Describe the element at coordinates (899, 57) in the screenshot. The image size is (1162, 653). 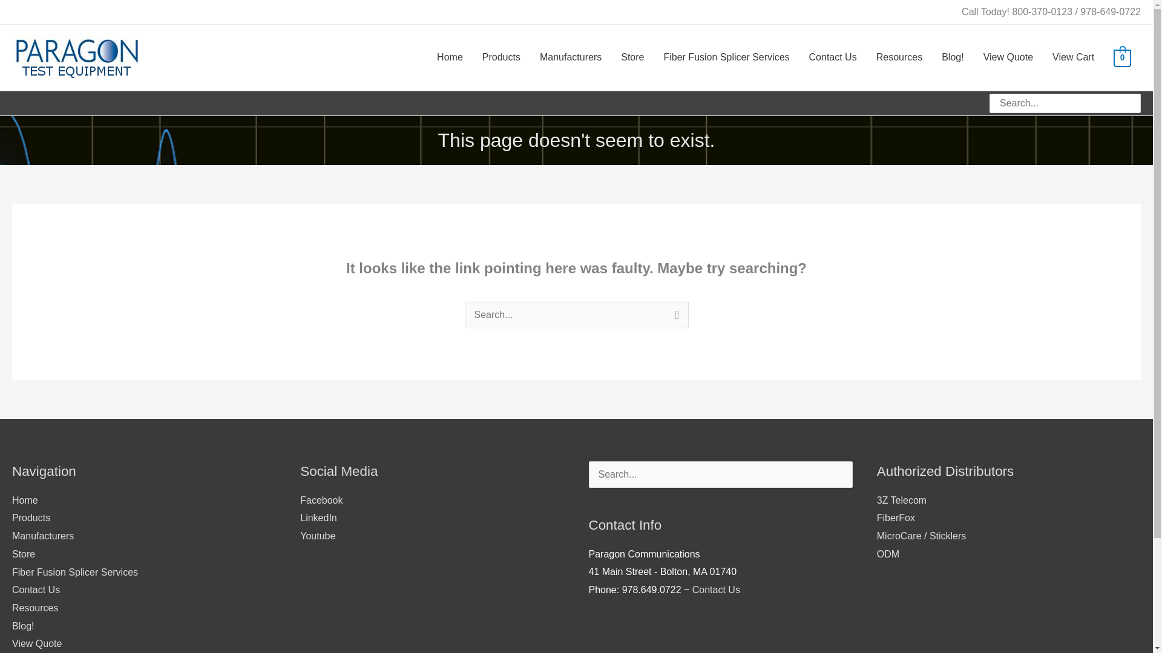
I see `Resources` at that location.